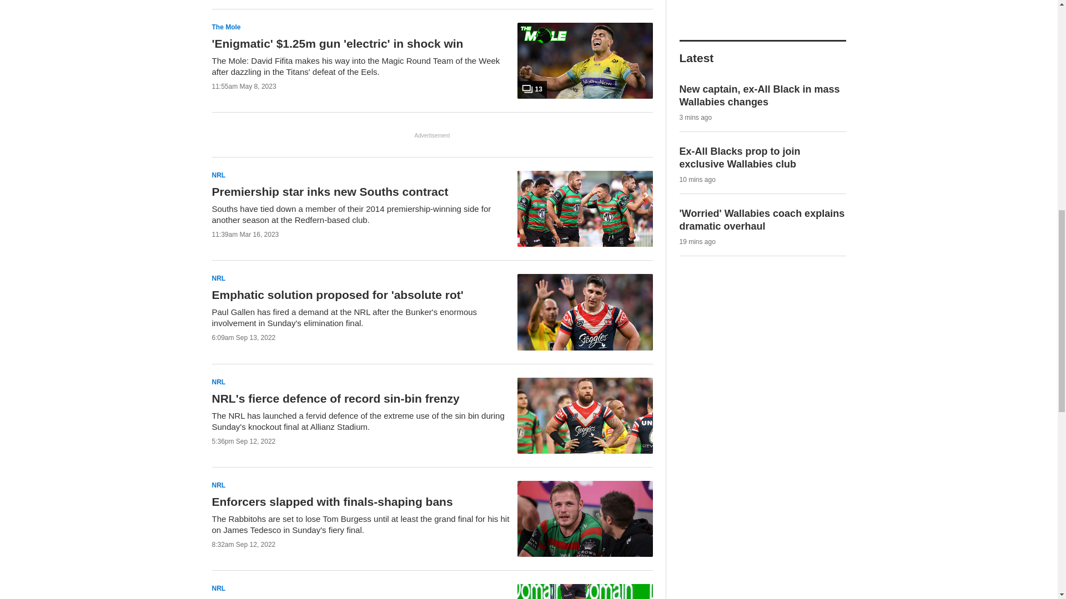 The width and height of the screenshot is (1066, 599). What do you see at coordinates (219, 175) in the screenshot?
I see `NRL` at bounding box center [219, 175].